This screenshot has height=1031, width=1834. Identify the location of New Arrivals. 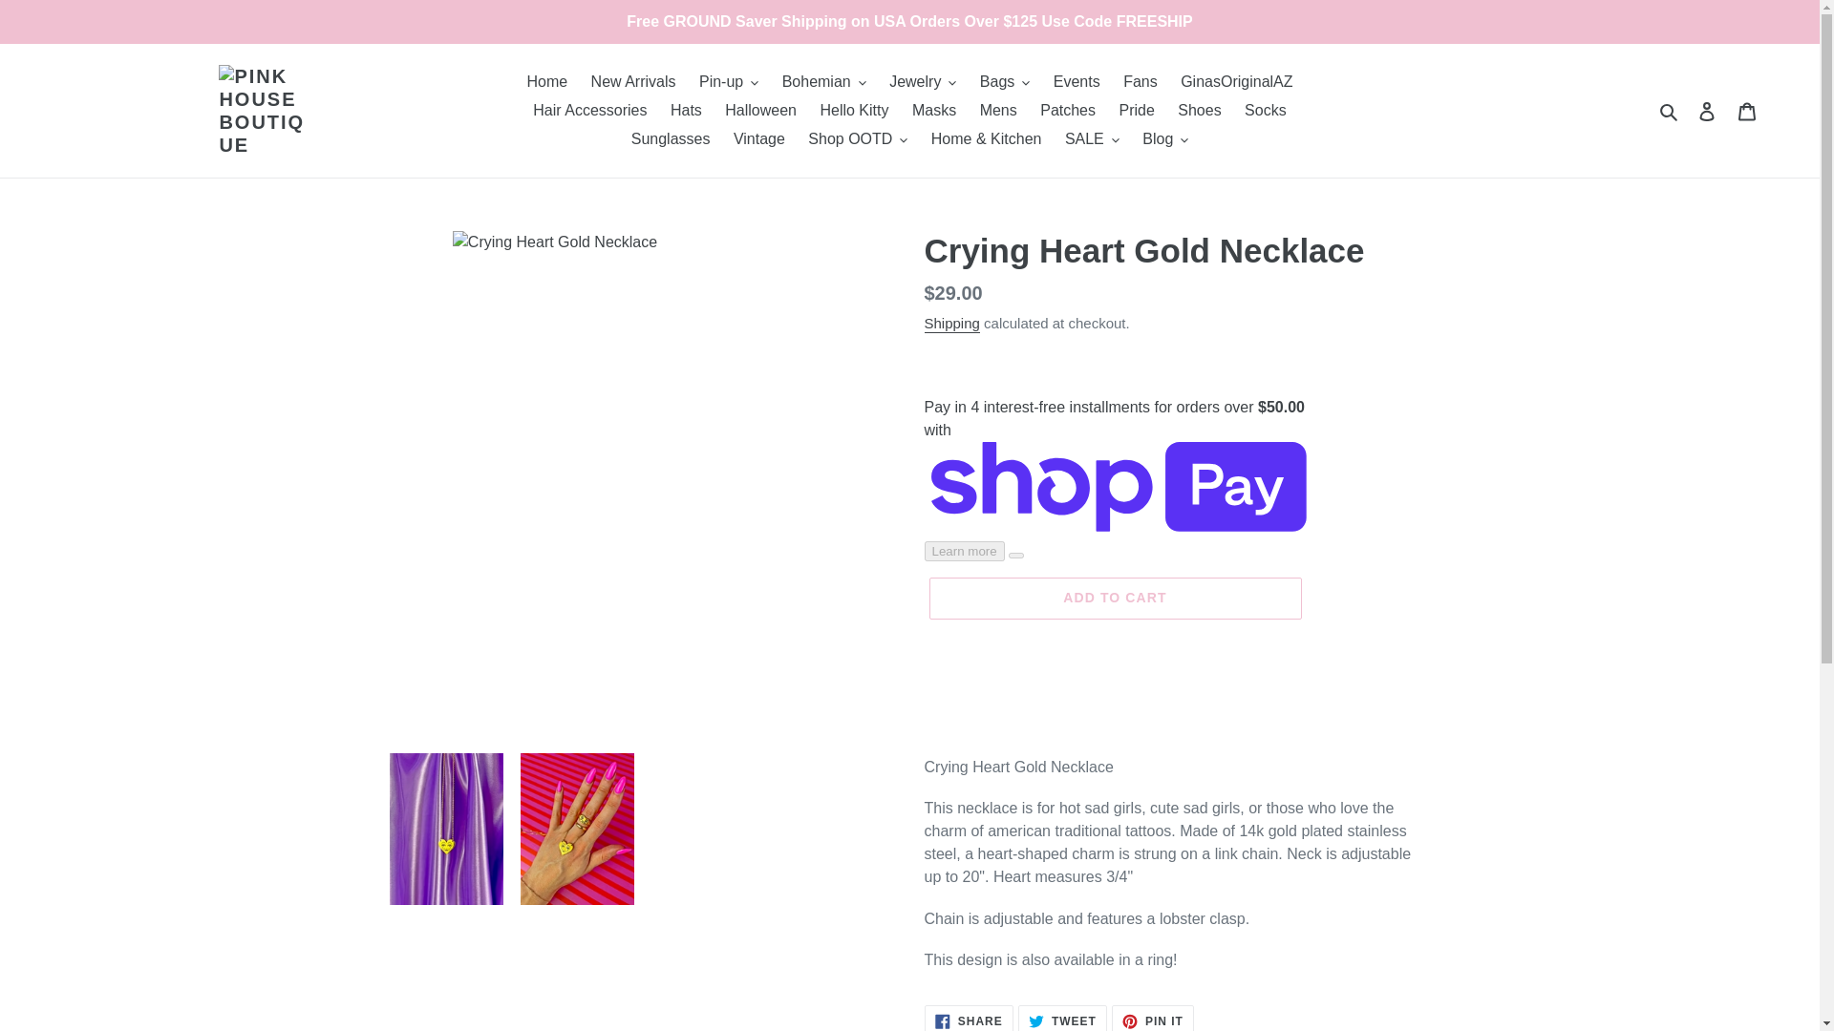
(633, 82).